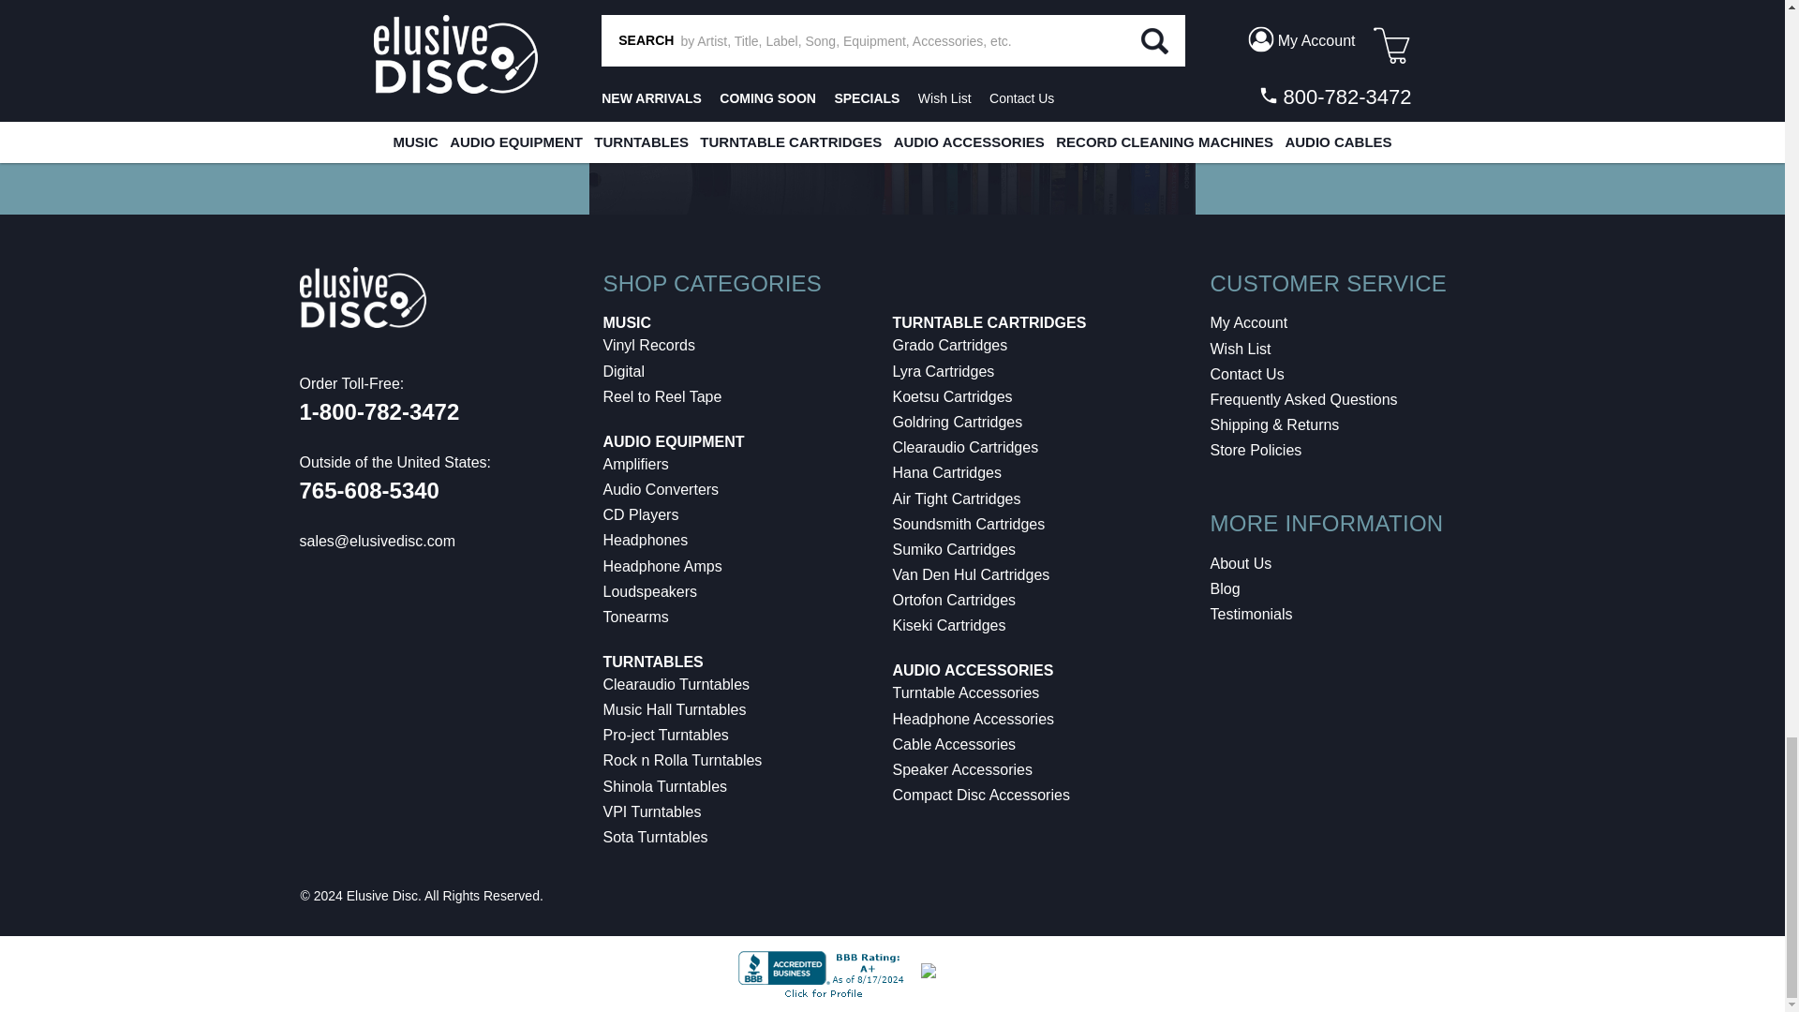 The image size is (1799, 1012). I want to click on Headphones, so click(646, 540).